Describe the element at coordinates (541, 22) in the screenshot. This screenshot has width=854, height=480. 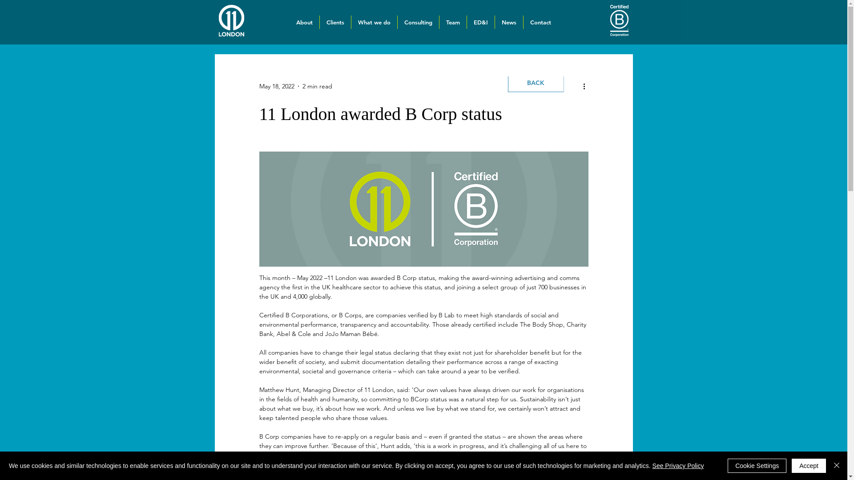
I see `Contact` at that location.